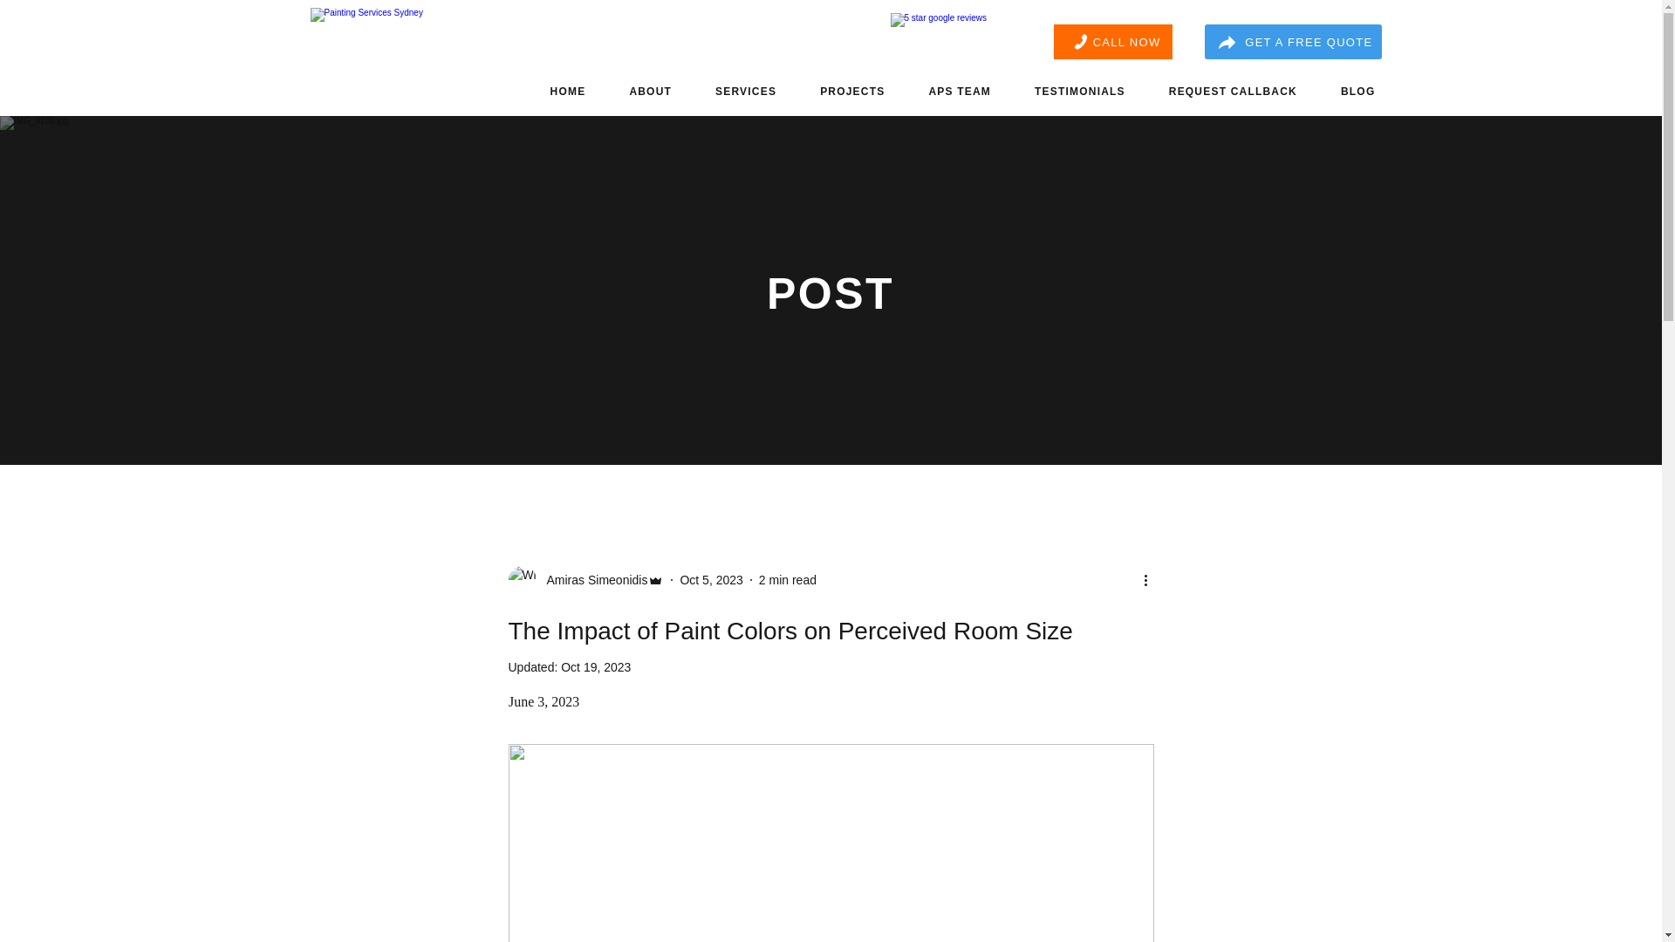 This screenshot has height=942, width=1675. What do you see at coordinates (710, 578) in the screenshot?
I see `Oct 5, 2023` at bounding box center [710, 578].